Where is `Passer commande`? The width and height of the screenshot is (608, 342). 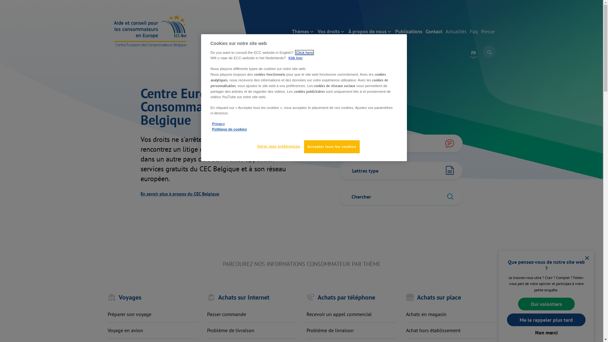 Passer commande is located at coordinates (227, 314).